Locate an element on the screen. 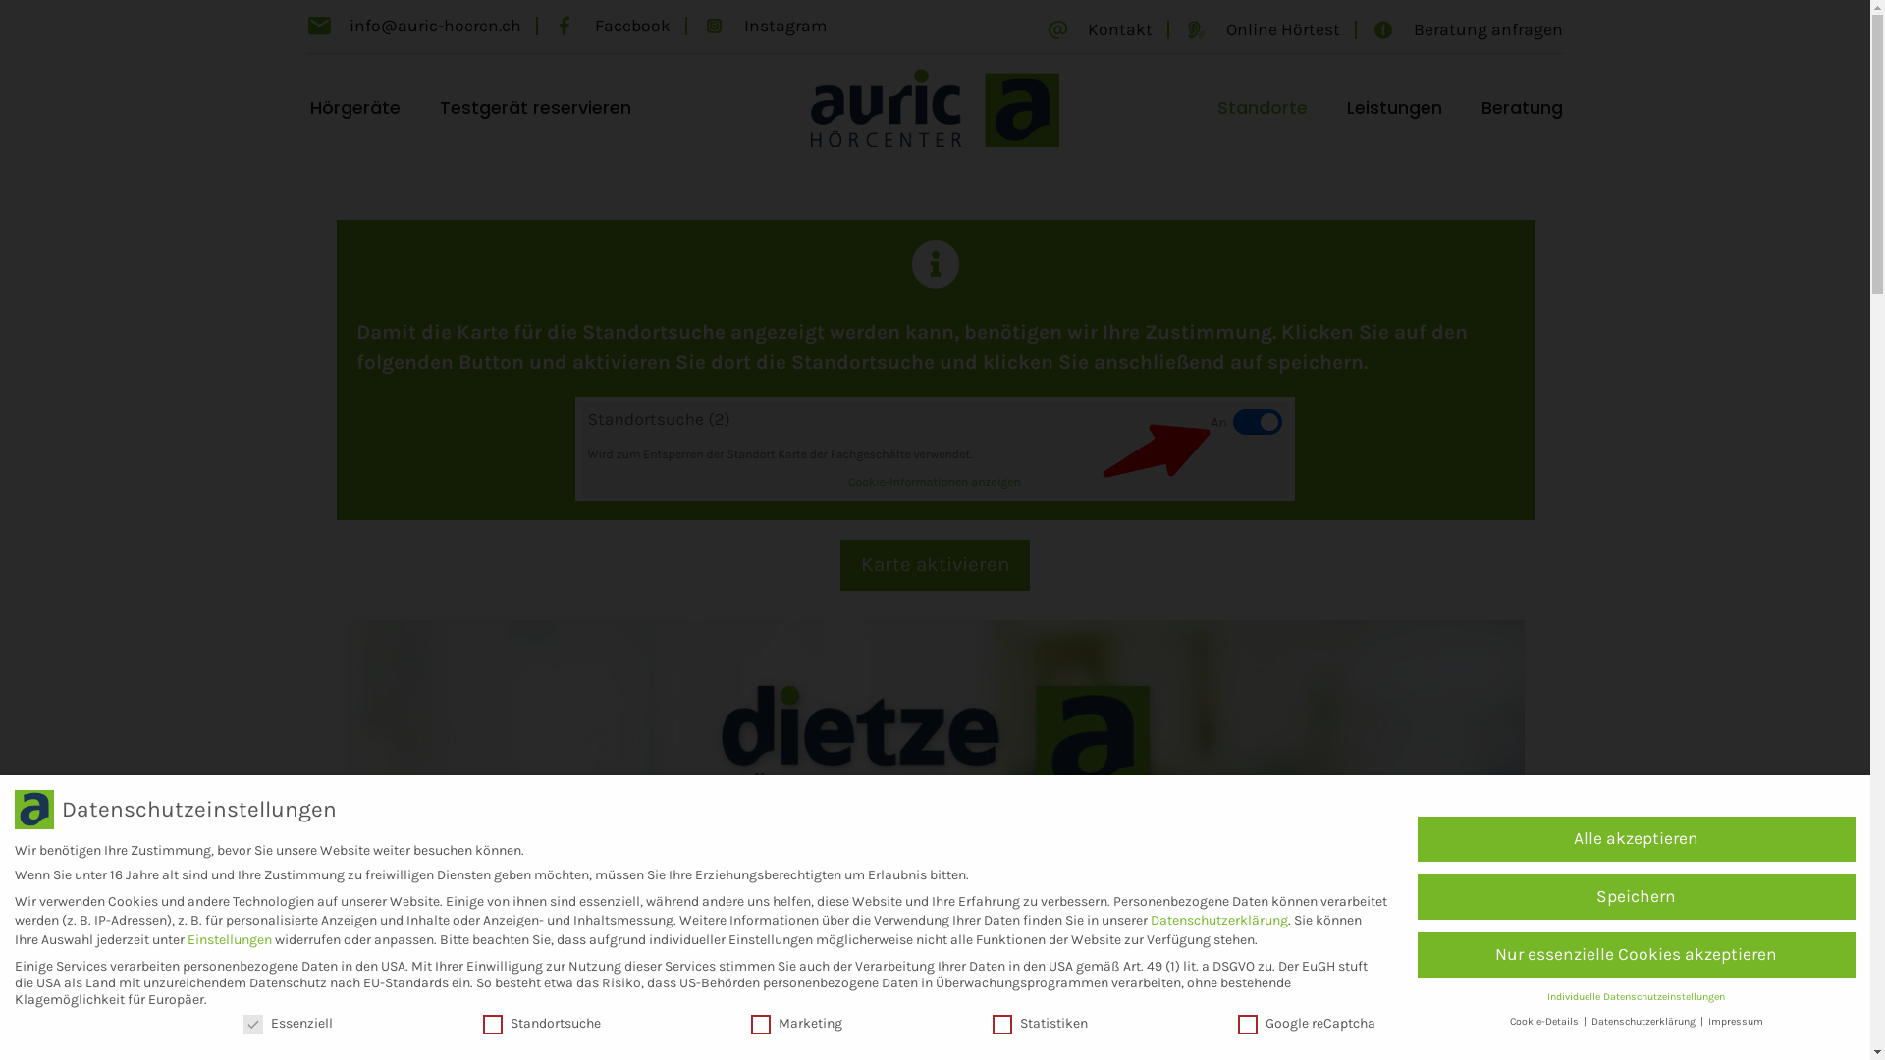  Facebook is located at coordinates (612, 26).